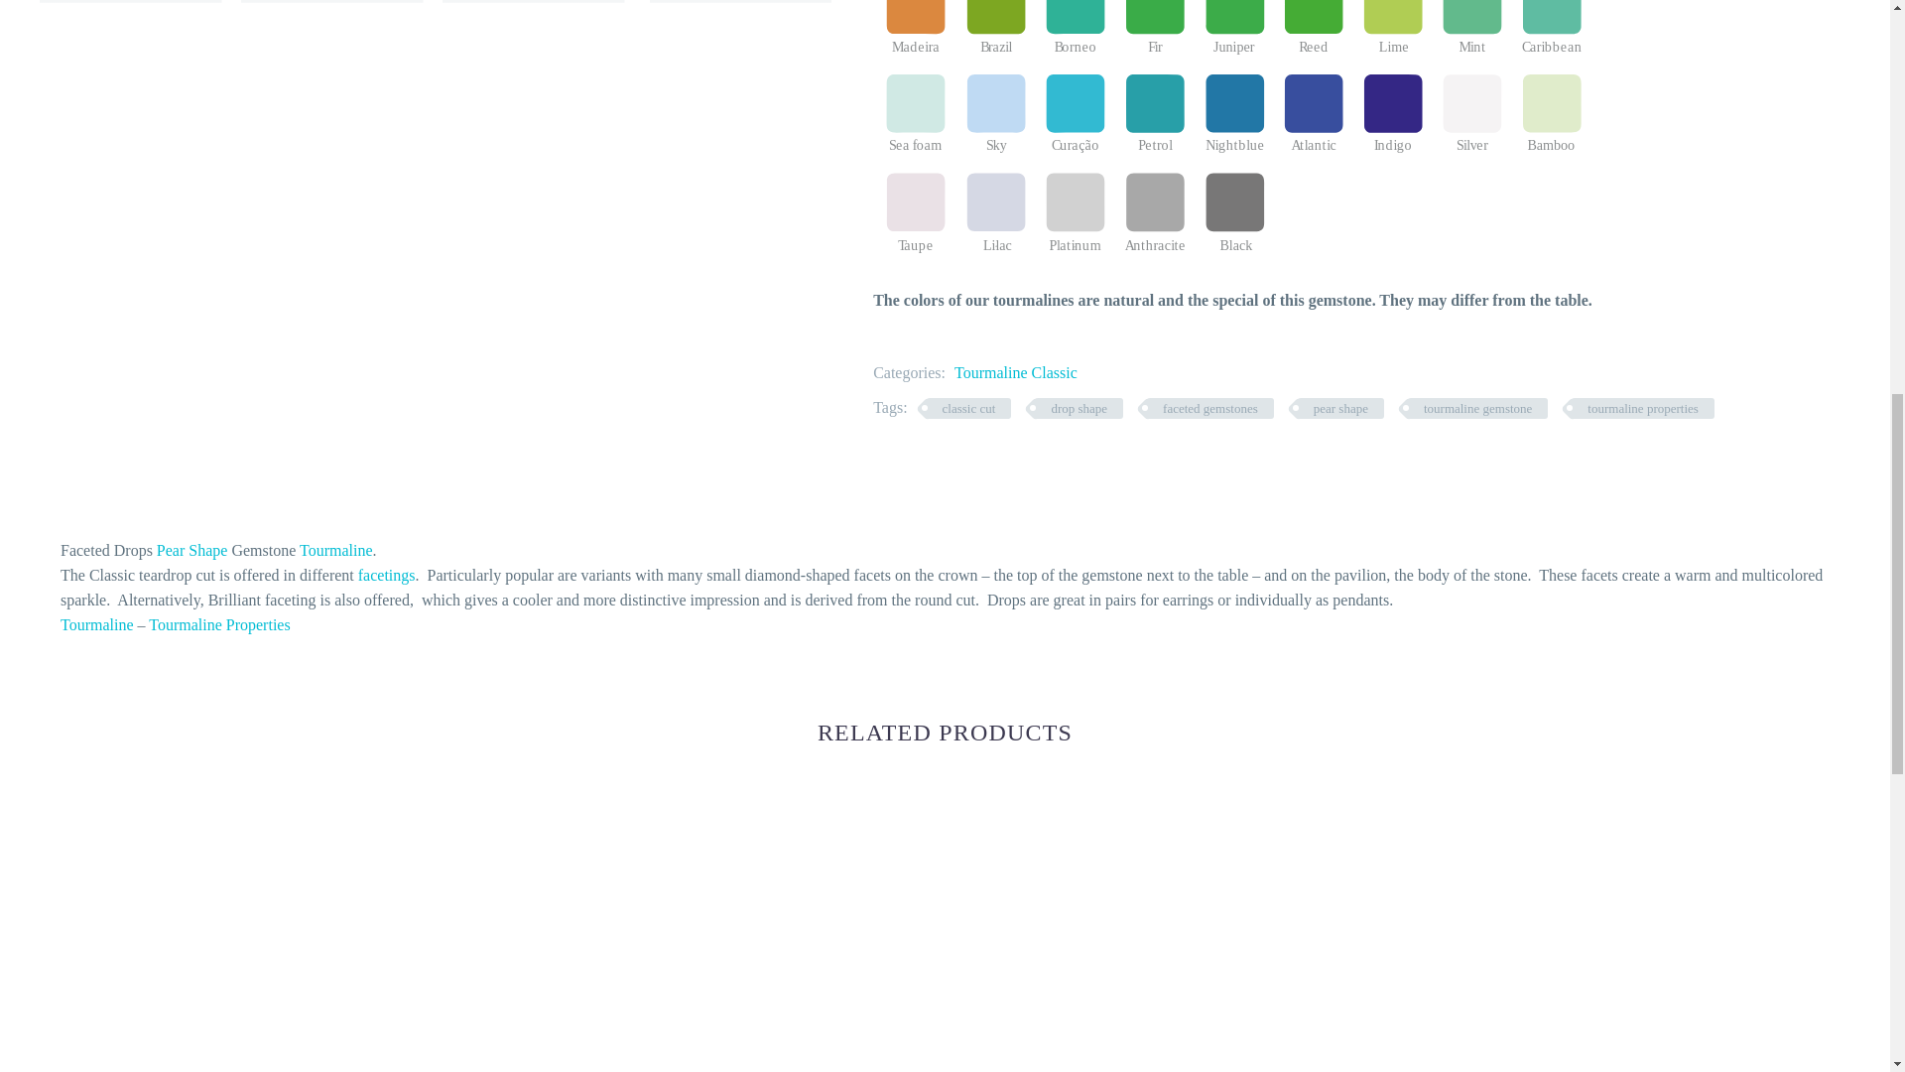 Image resolution: width=1905 pixels, height=1072 pixels. I want to click on Fancy, so click(173, 935).